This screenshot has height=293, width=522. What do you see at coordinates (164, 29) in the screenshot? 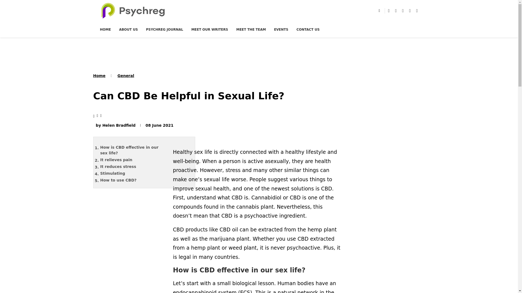
I see `PSYCHREG JOURNAL` at bounding box center [164, 29].